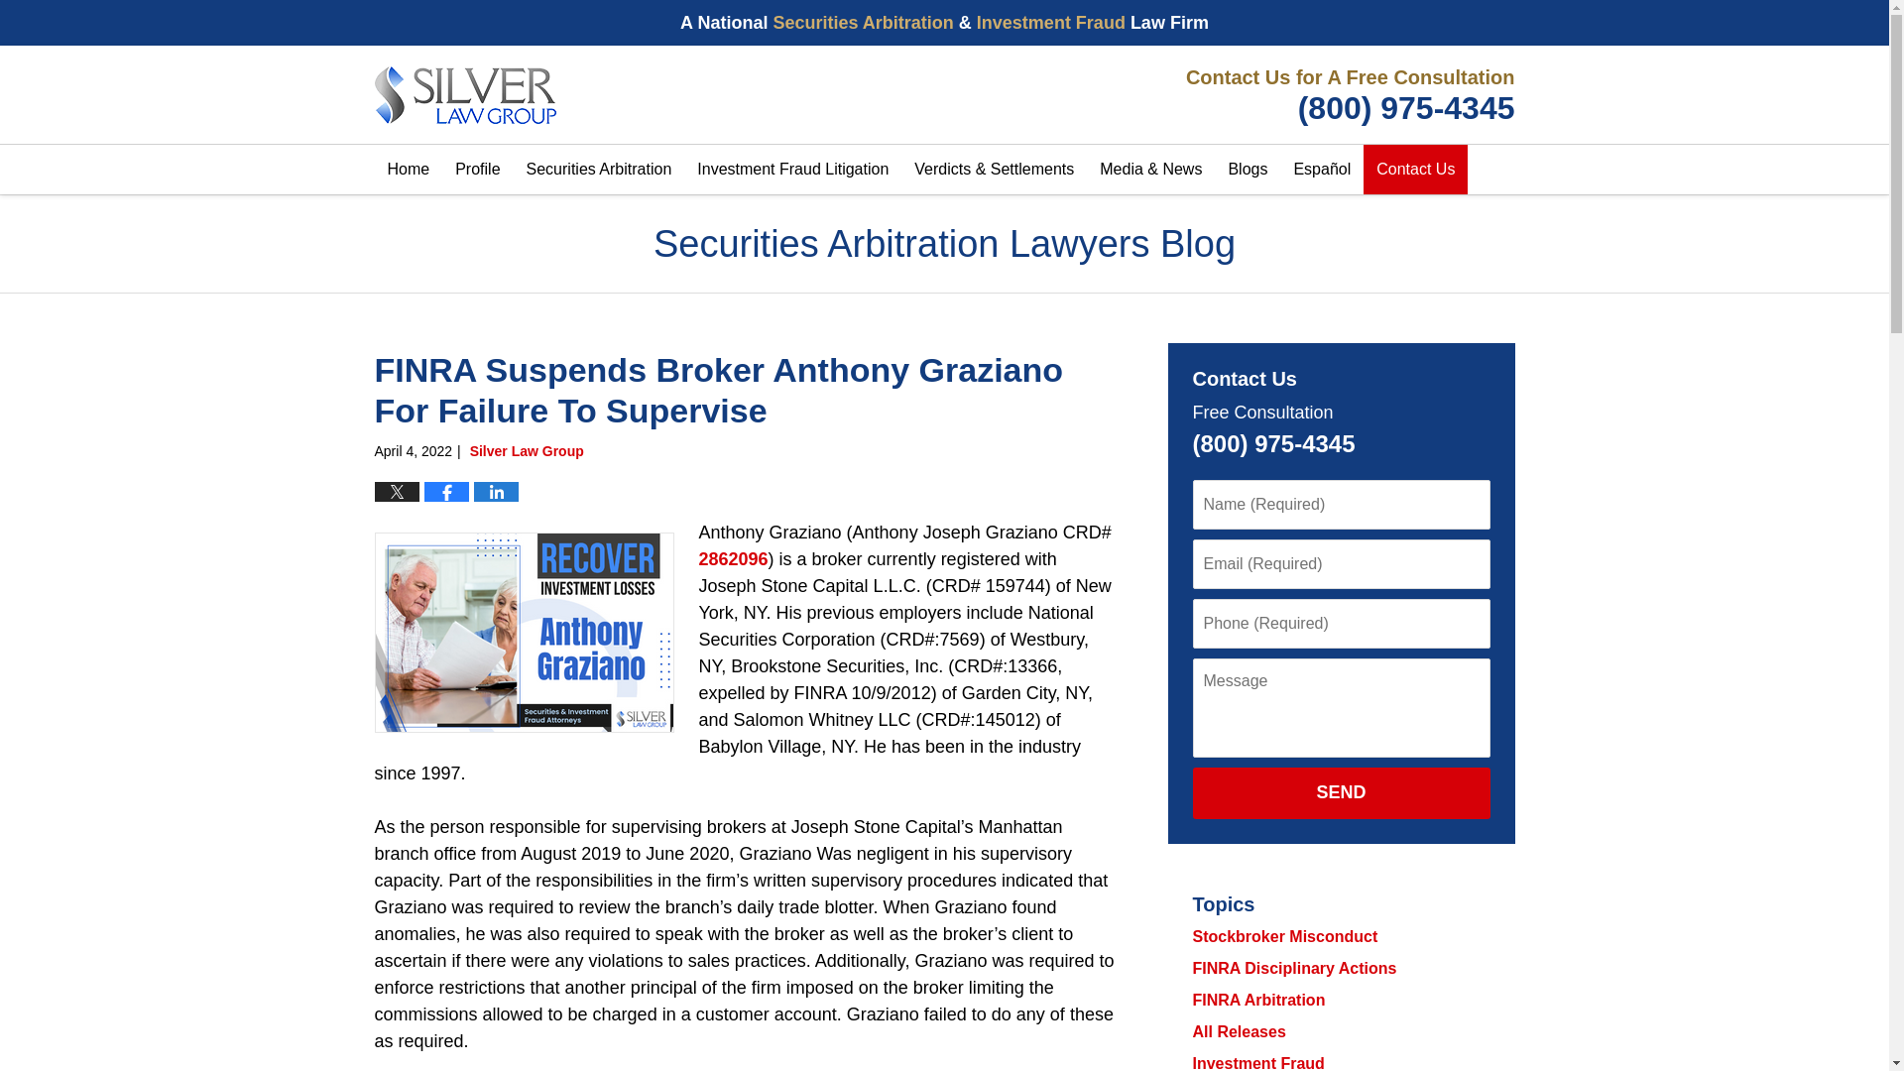  Describe the element at coordinates (599, 169) in the screenshot. I see `Securities Arbitration` at that location.